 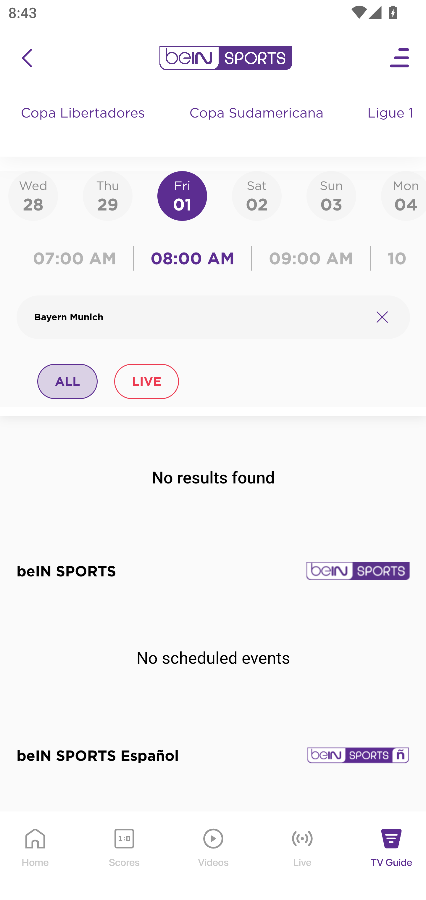 What do you see at coordinates (78, 258) in the screenshot?
I see `07:00 AM` at bounding box center [78, 258].